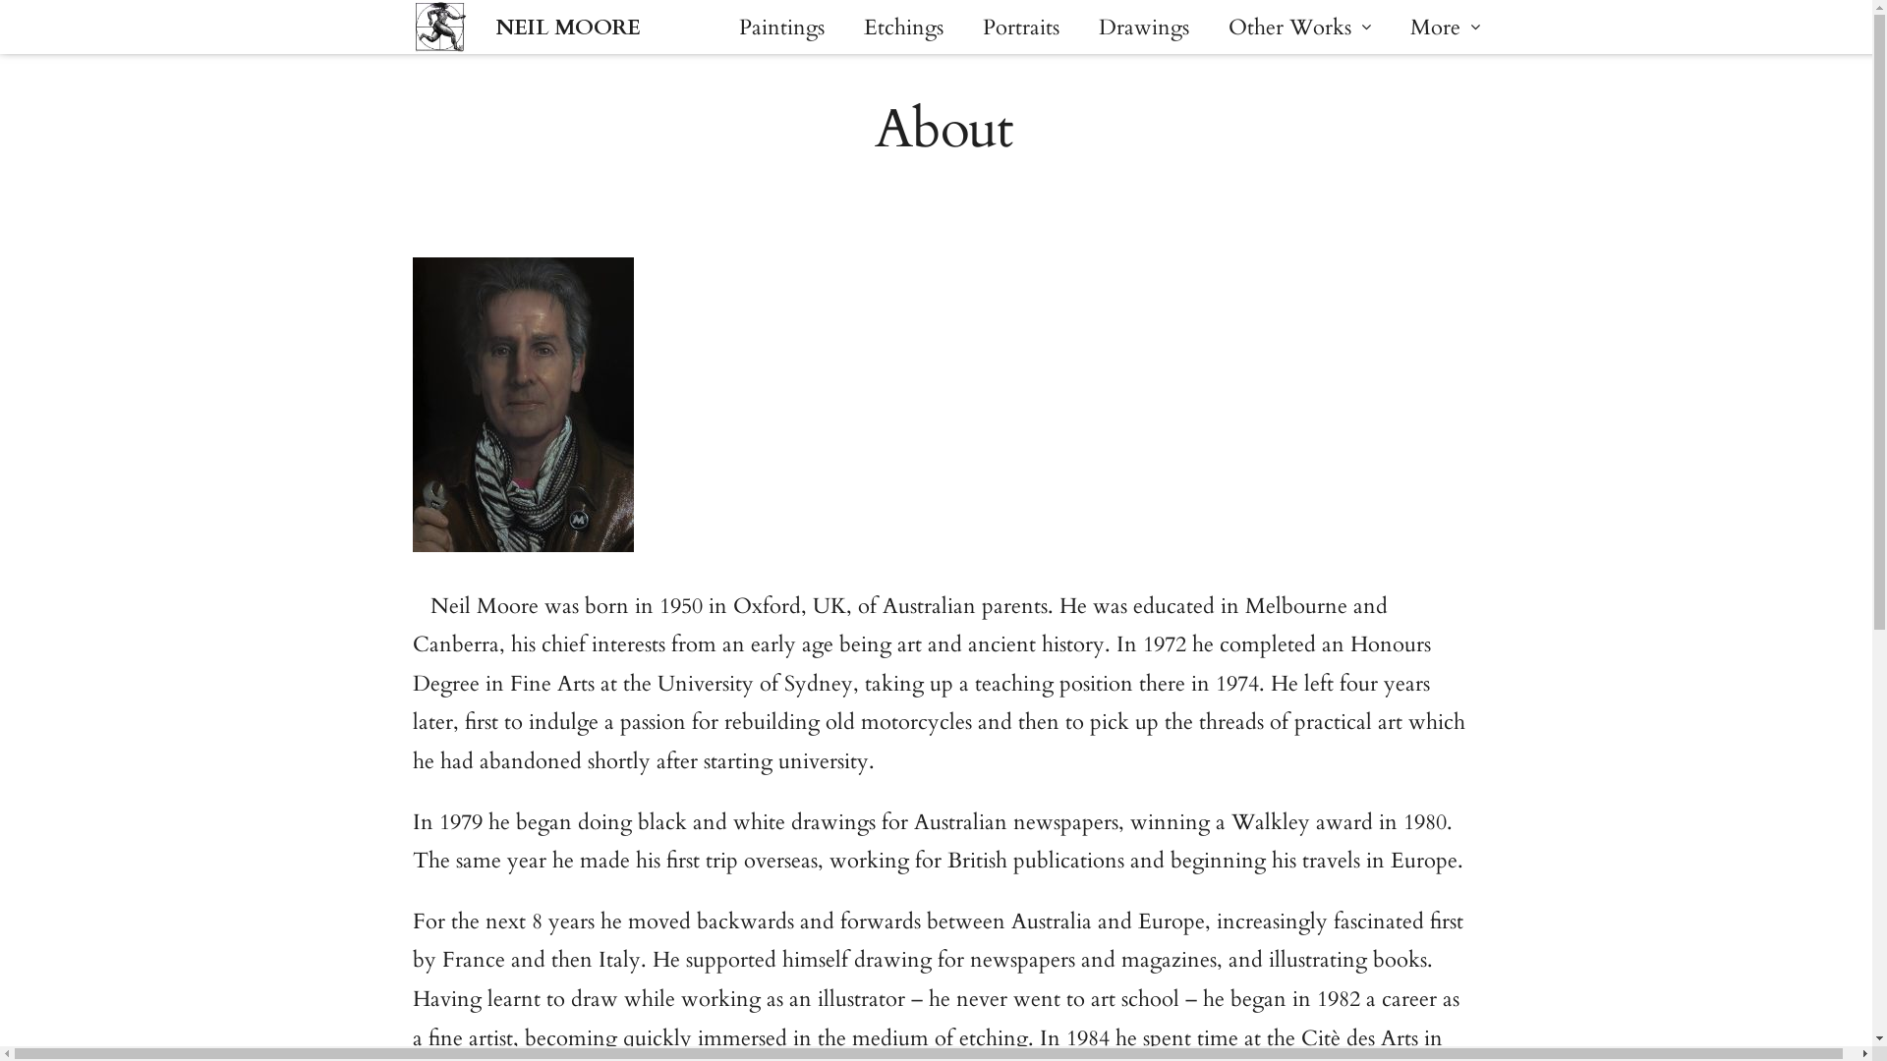 The height and width of the screenshot is (1061, 1887). I want to click on Etchings, so click(903, 27).